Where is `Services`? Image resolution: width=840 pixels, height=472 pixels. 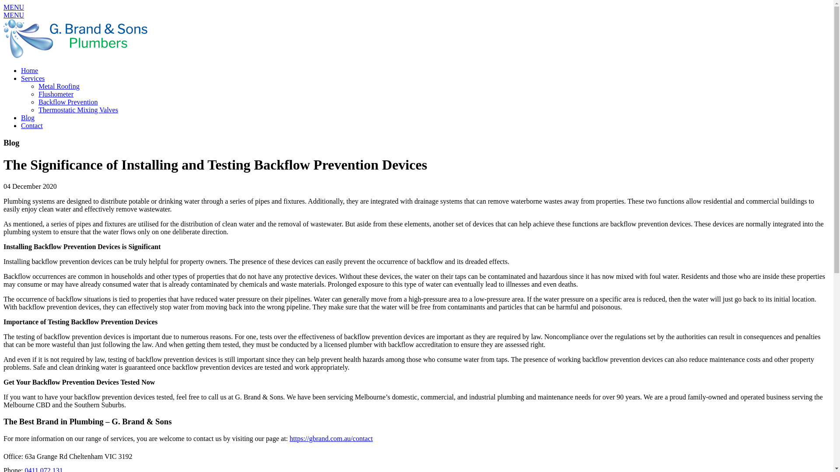 Services is located at coordinates (33, 79).